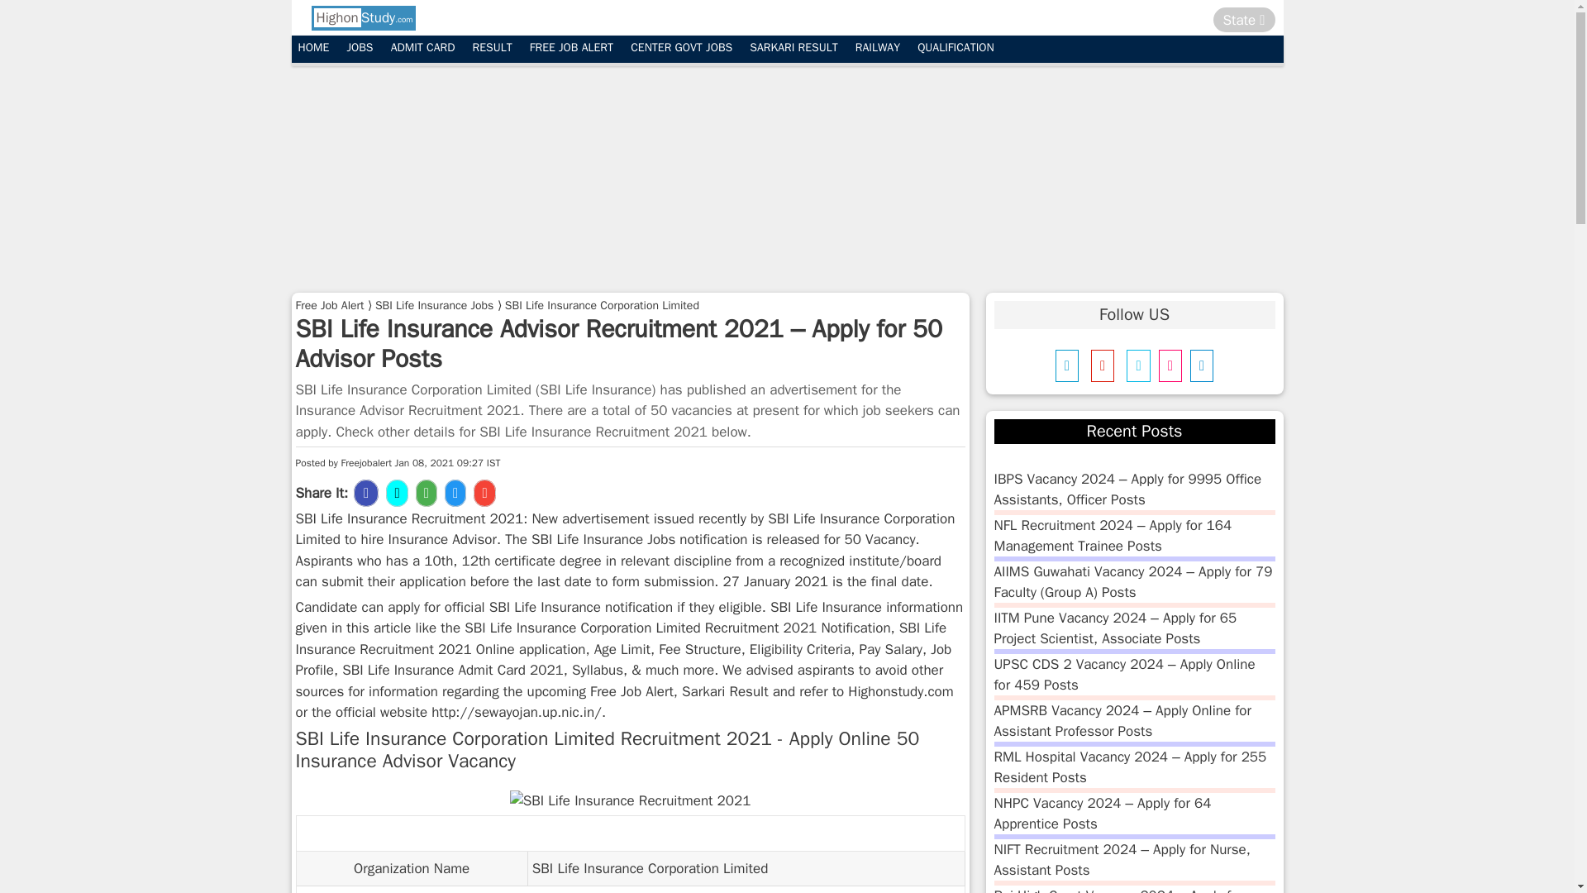  What do you see at coordinates (312, 48) in the screenshot?
I see `HOME` at bounding box center [312, 48].